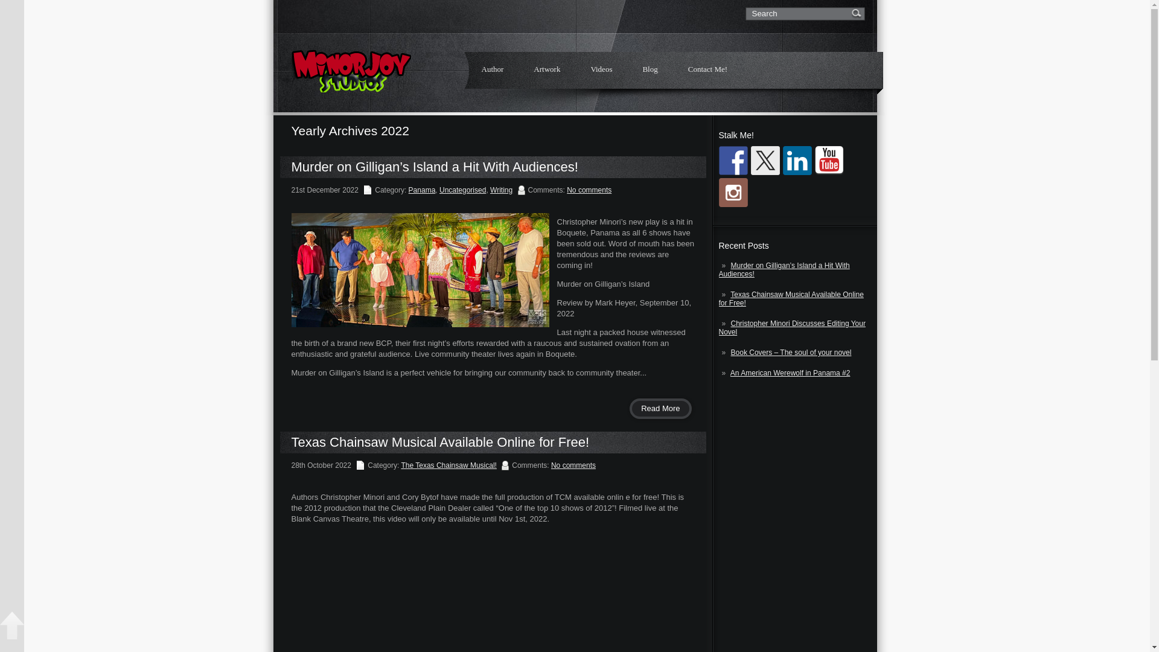  Describe the element at coordinates (765, 161) in the screenshot. I see `Follow us on Twitter` at that location.